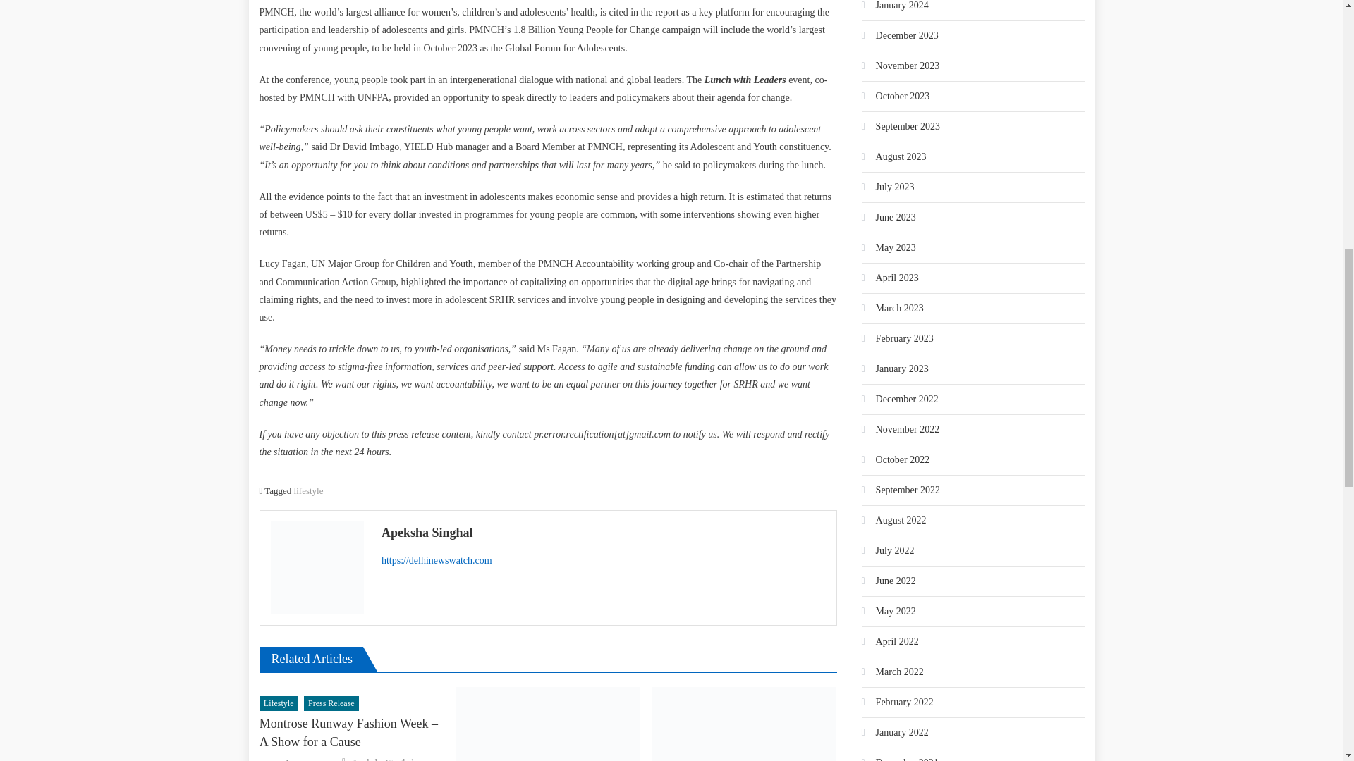 This screenshot has height=761, width=1354. What do you see at coordinates (604, 533) in the screenshot?
I see `Apeksha Singhal` at bounding box center [604, 533].